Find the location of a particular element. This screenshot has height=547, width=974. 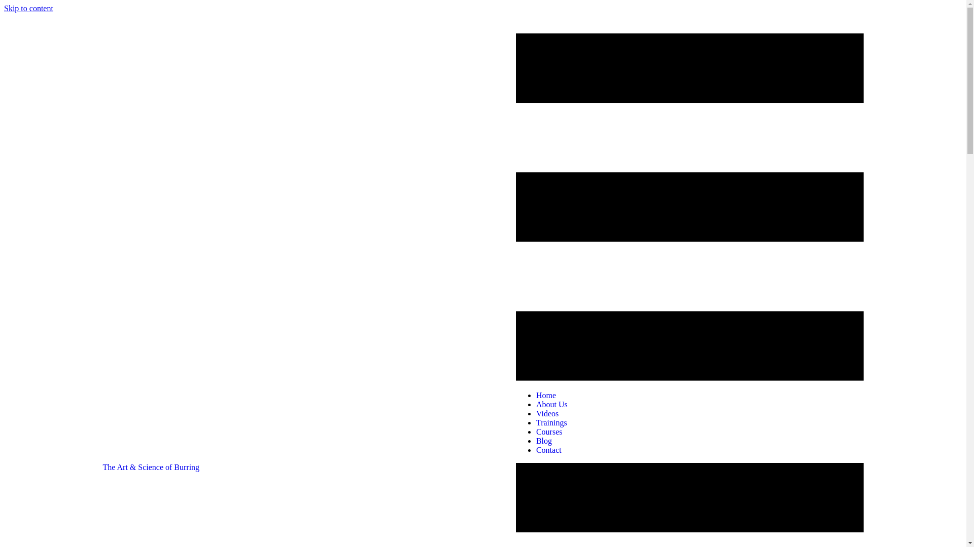

Blog  is located at coordinates (545, 441).